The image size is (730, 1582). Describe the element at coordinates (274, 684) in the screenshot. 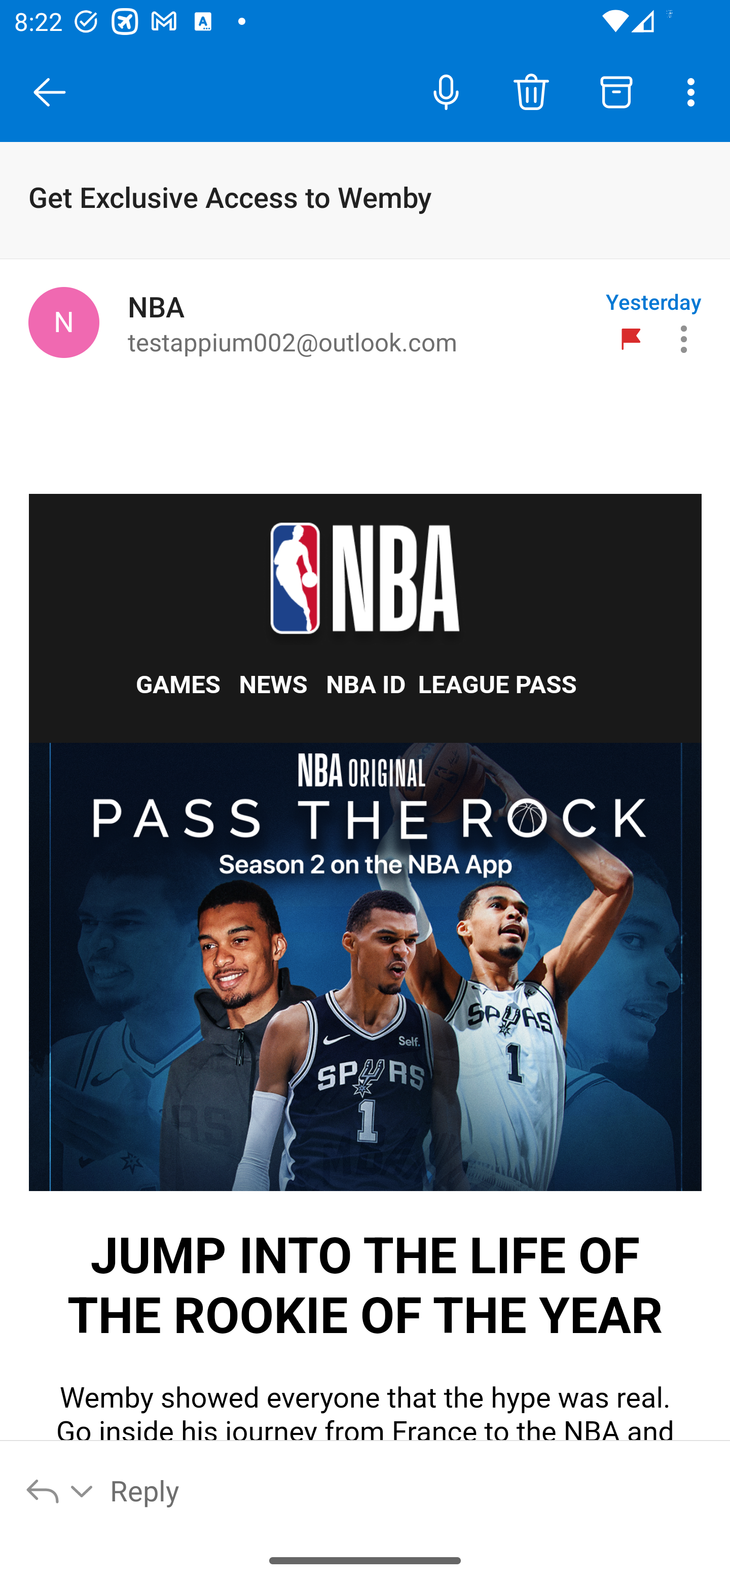

I see `NEWS` at that location.